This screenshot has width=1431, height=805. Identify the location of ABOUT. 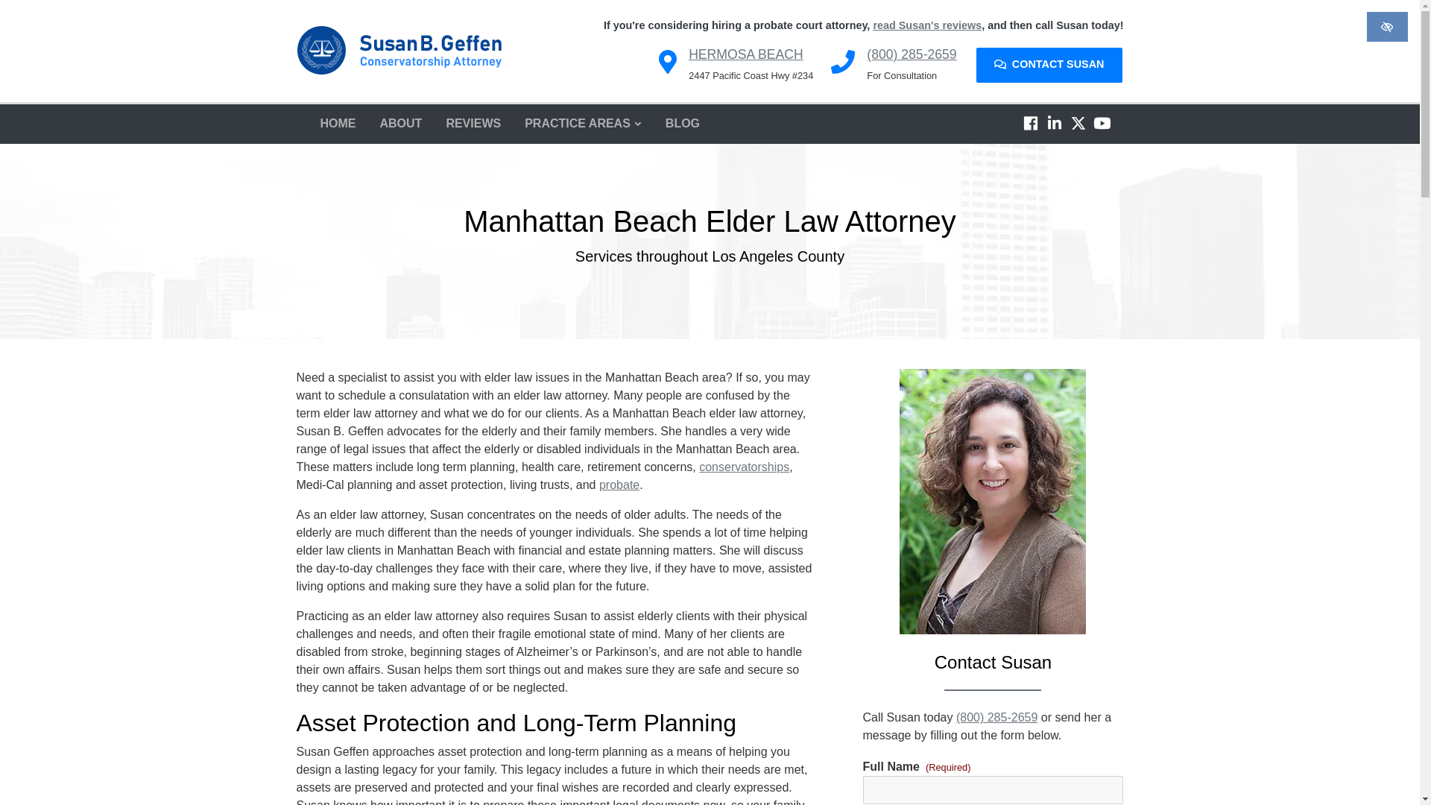
(401, 124).